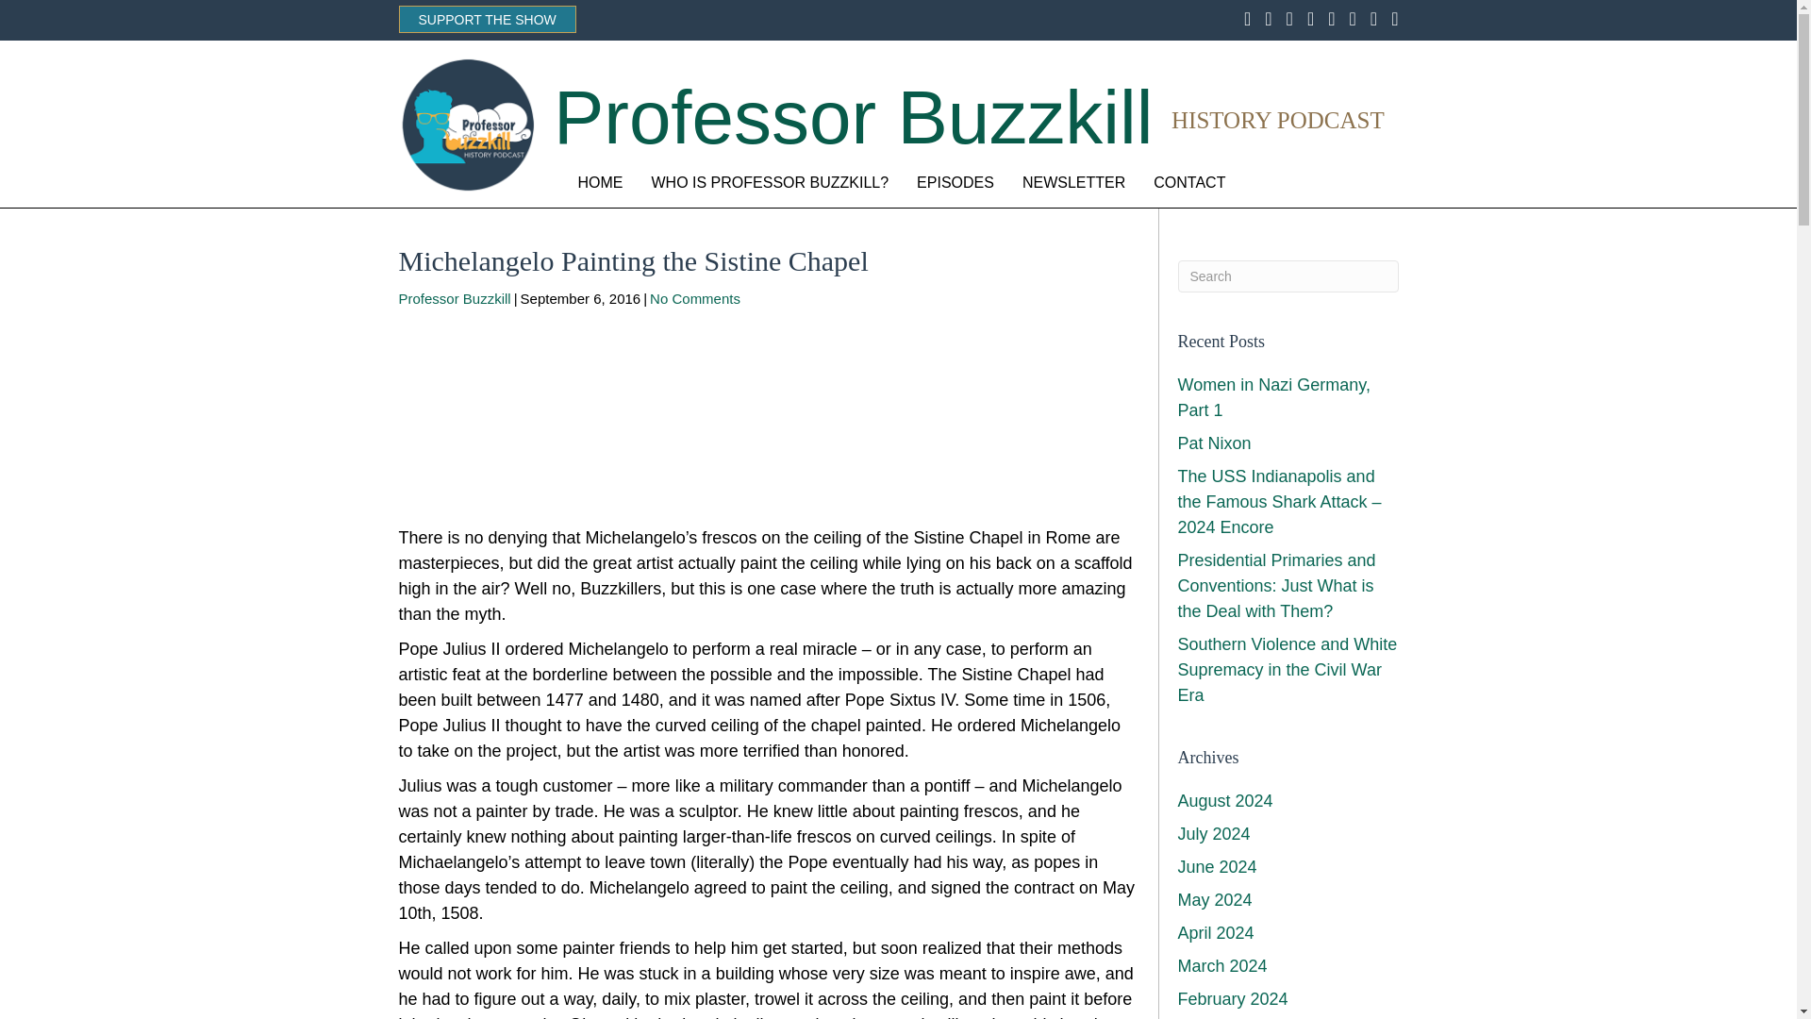 The height and width of the screenshot is (1019, 1811). What do you see at coordinates (1278, 121) in the screenshot?
I see `History Podcast` at bounding box center [1278, 121].